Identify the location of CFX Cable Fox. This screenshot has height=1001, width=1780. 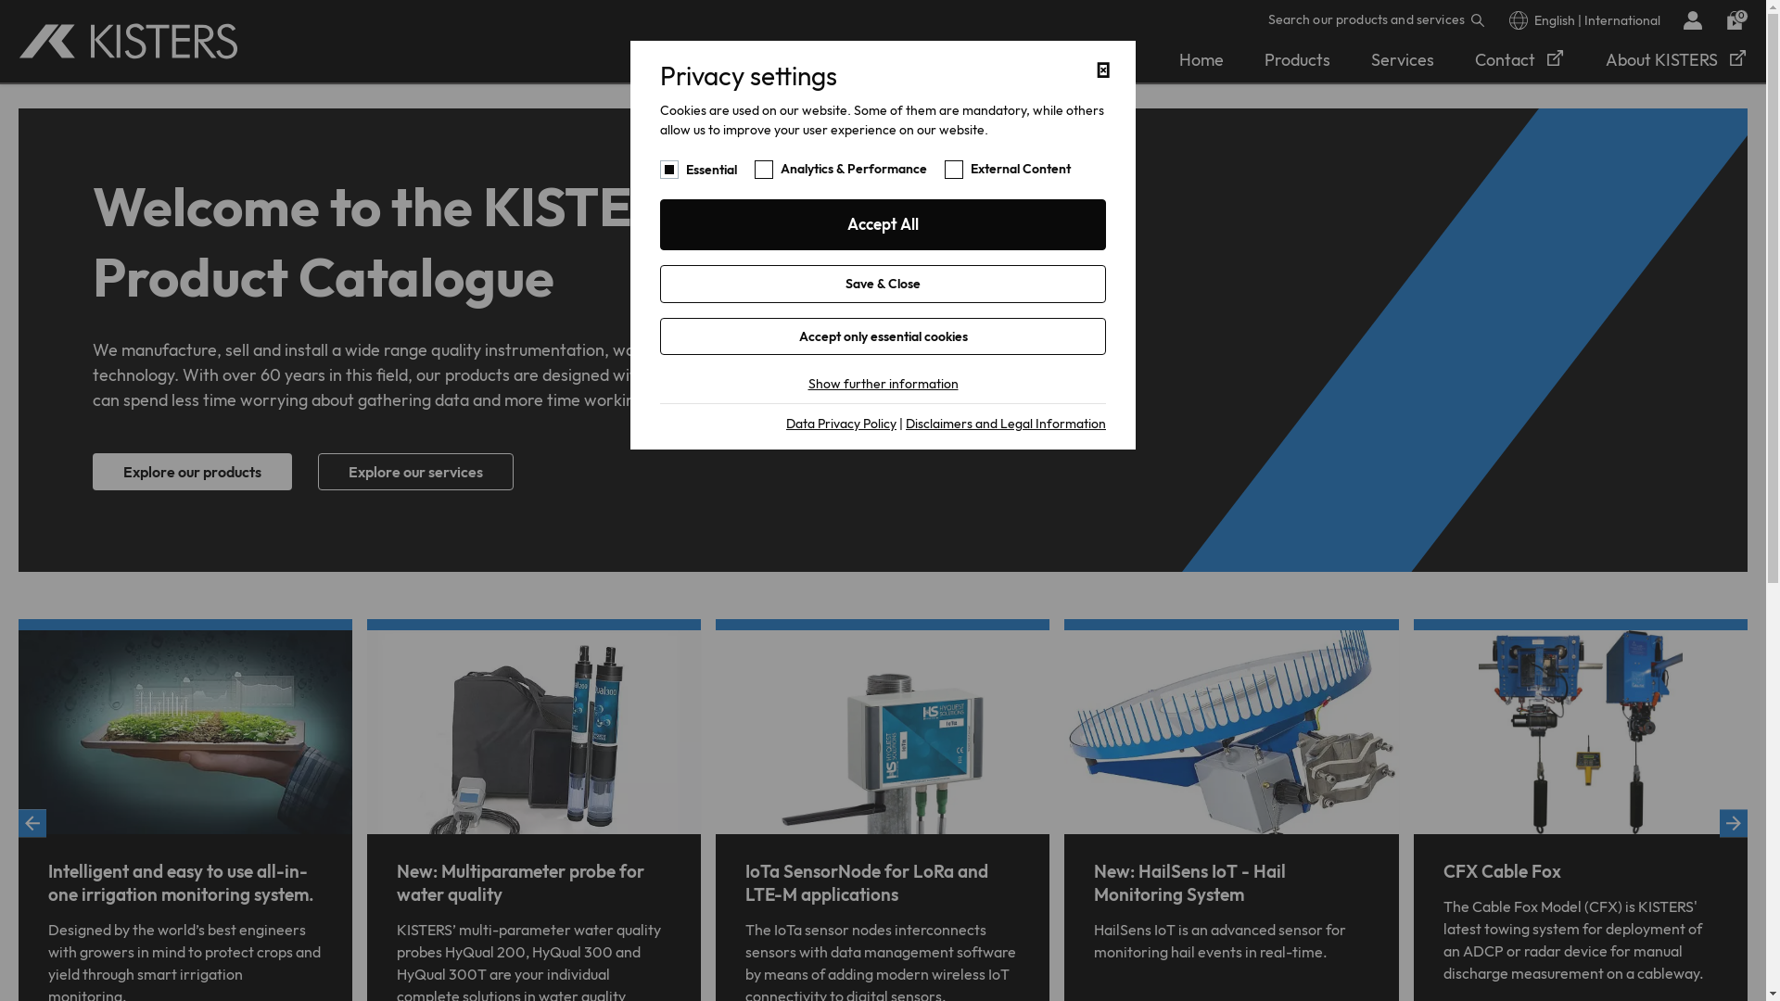
(1502, 871).